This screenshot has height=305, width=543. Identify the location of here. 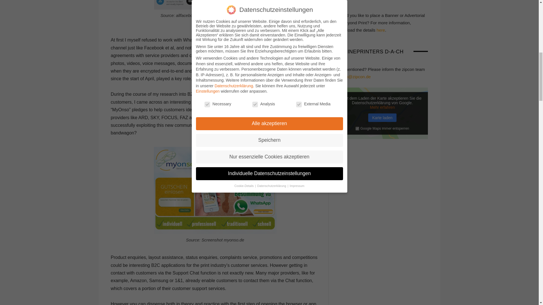
(381, 30).